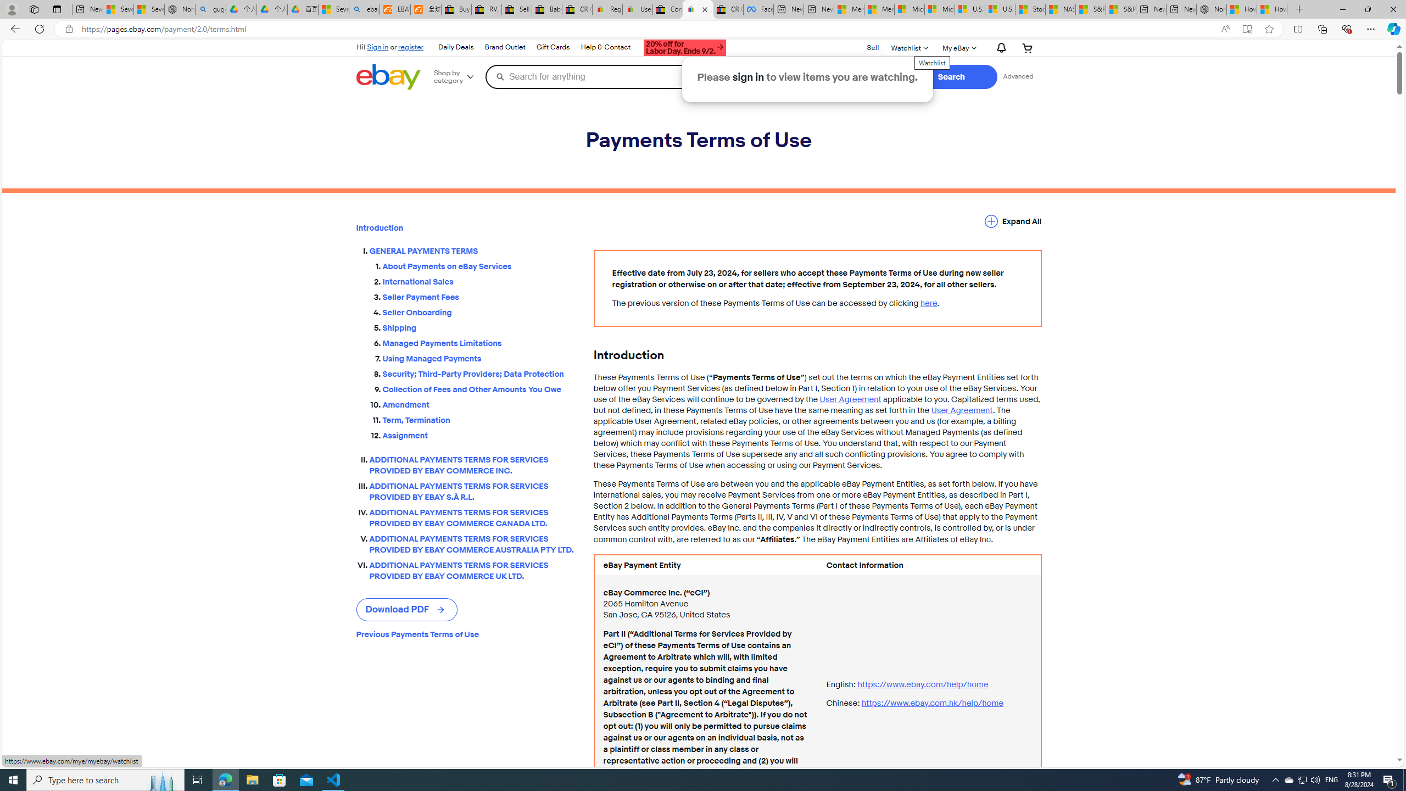  Describe the element at coordinates (479, 436) in the screenshot. I see `Assignment` at that location.